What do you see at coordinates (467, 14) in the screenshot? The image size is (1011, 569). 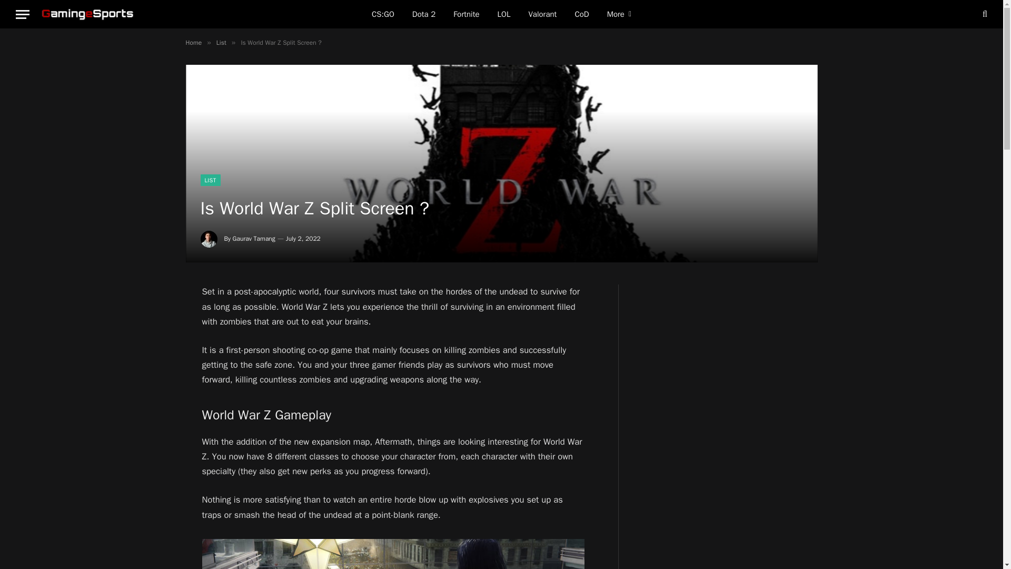 I see `Fortnite` at bounding box center [467, 14].